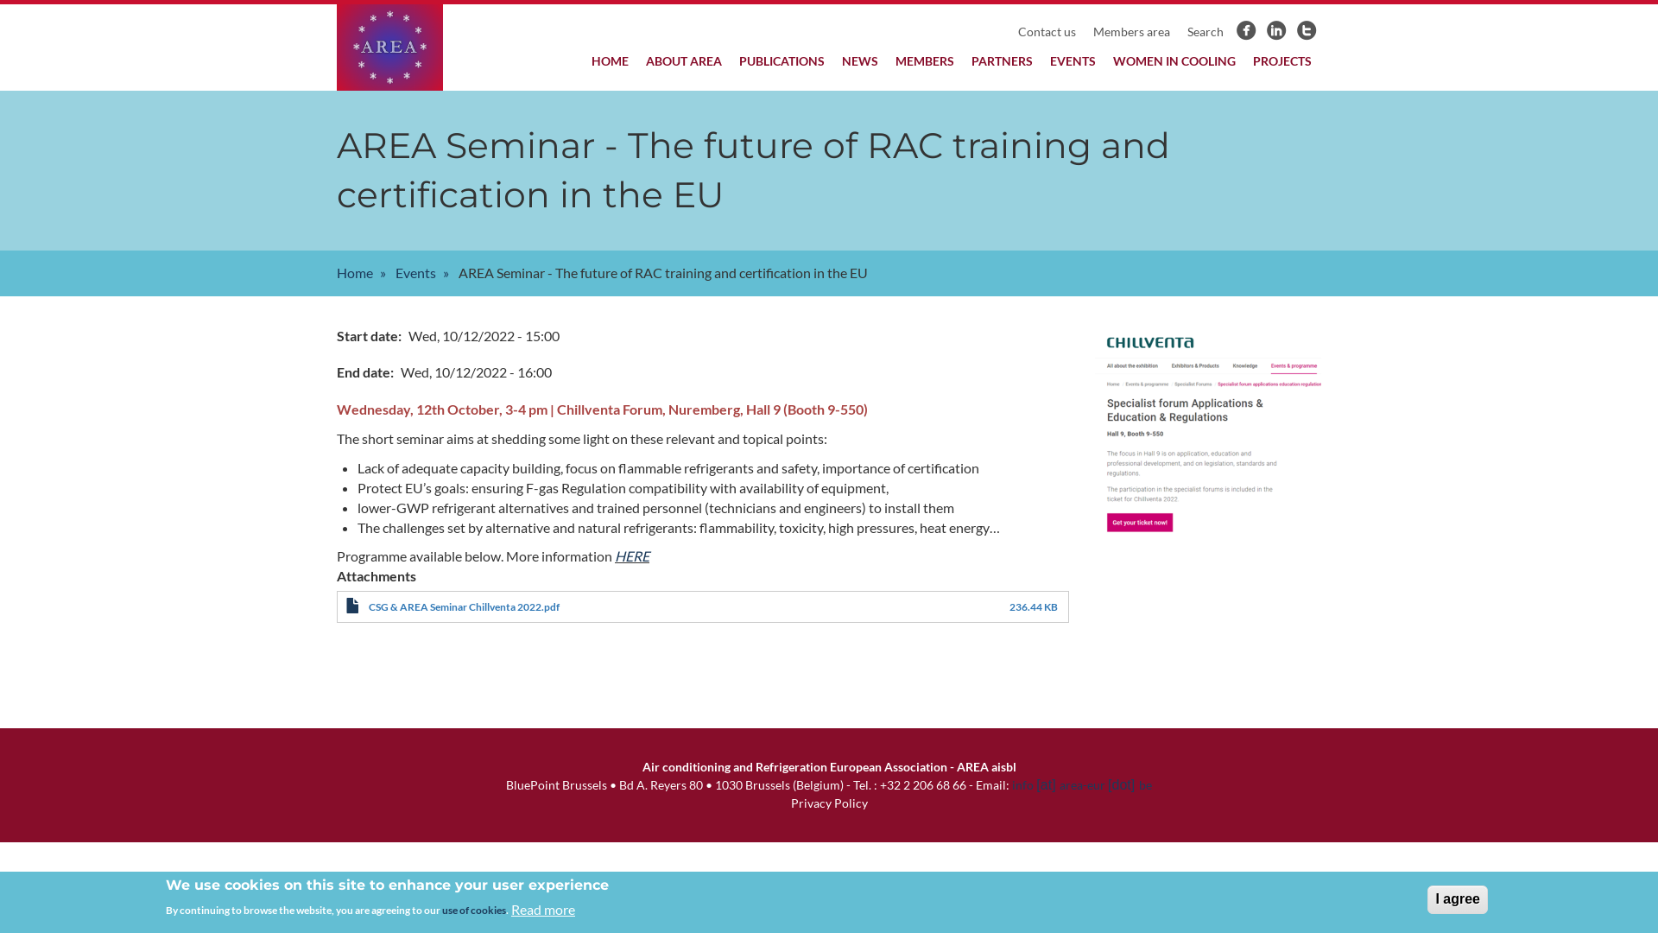  I want to click on info [at] area-eur [dot] be, so click(1081, 784).